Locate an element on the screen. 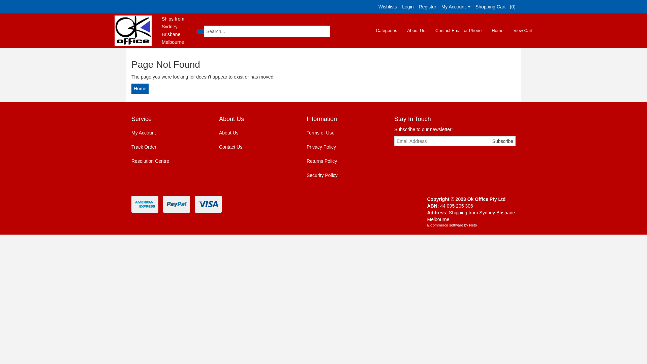 Image resolution: width=647 pixels, height=364 pixels. My Account is located at coordinates (168, 133).